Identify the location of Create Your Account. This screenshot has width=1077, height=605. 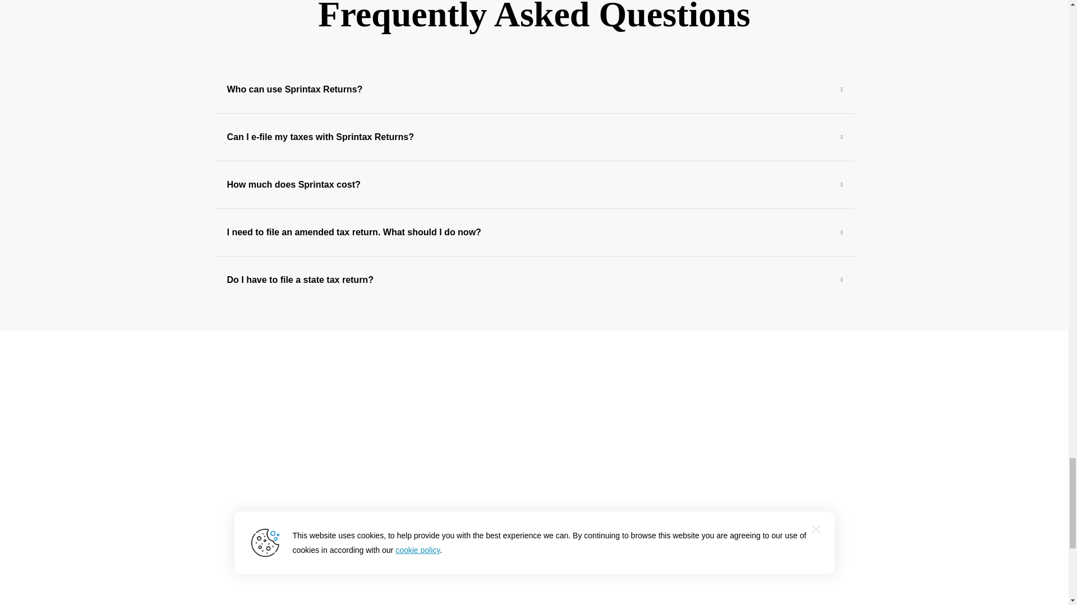
(534, 541).